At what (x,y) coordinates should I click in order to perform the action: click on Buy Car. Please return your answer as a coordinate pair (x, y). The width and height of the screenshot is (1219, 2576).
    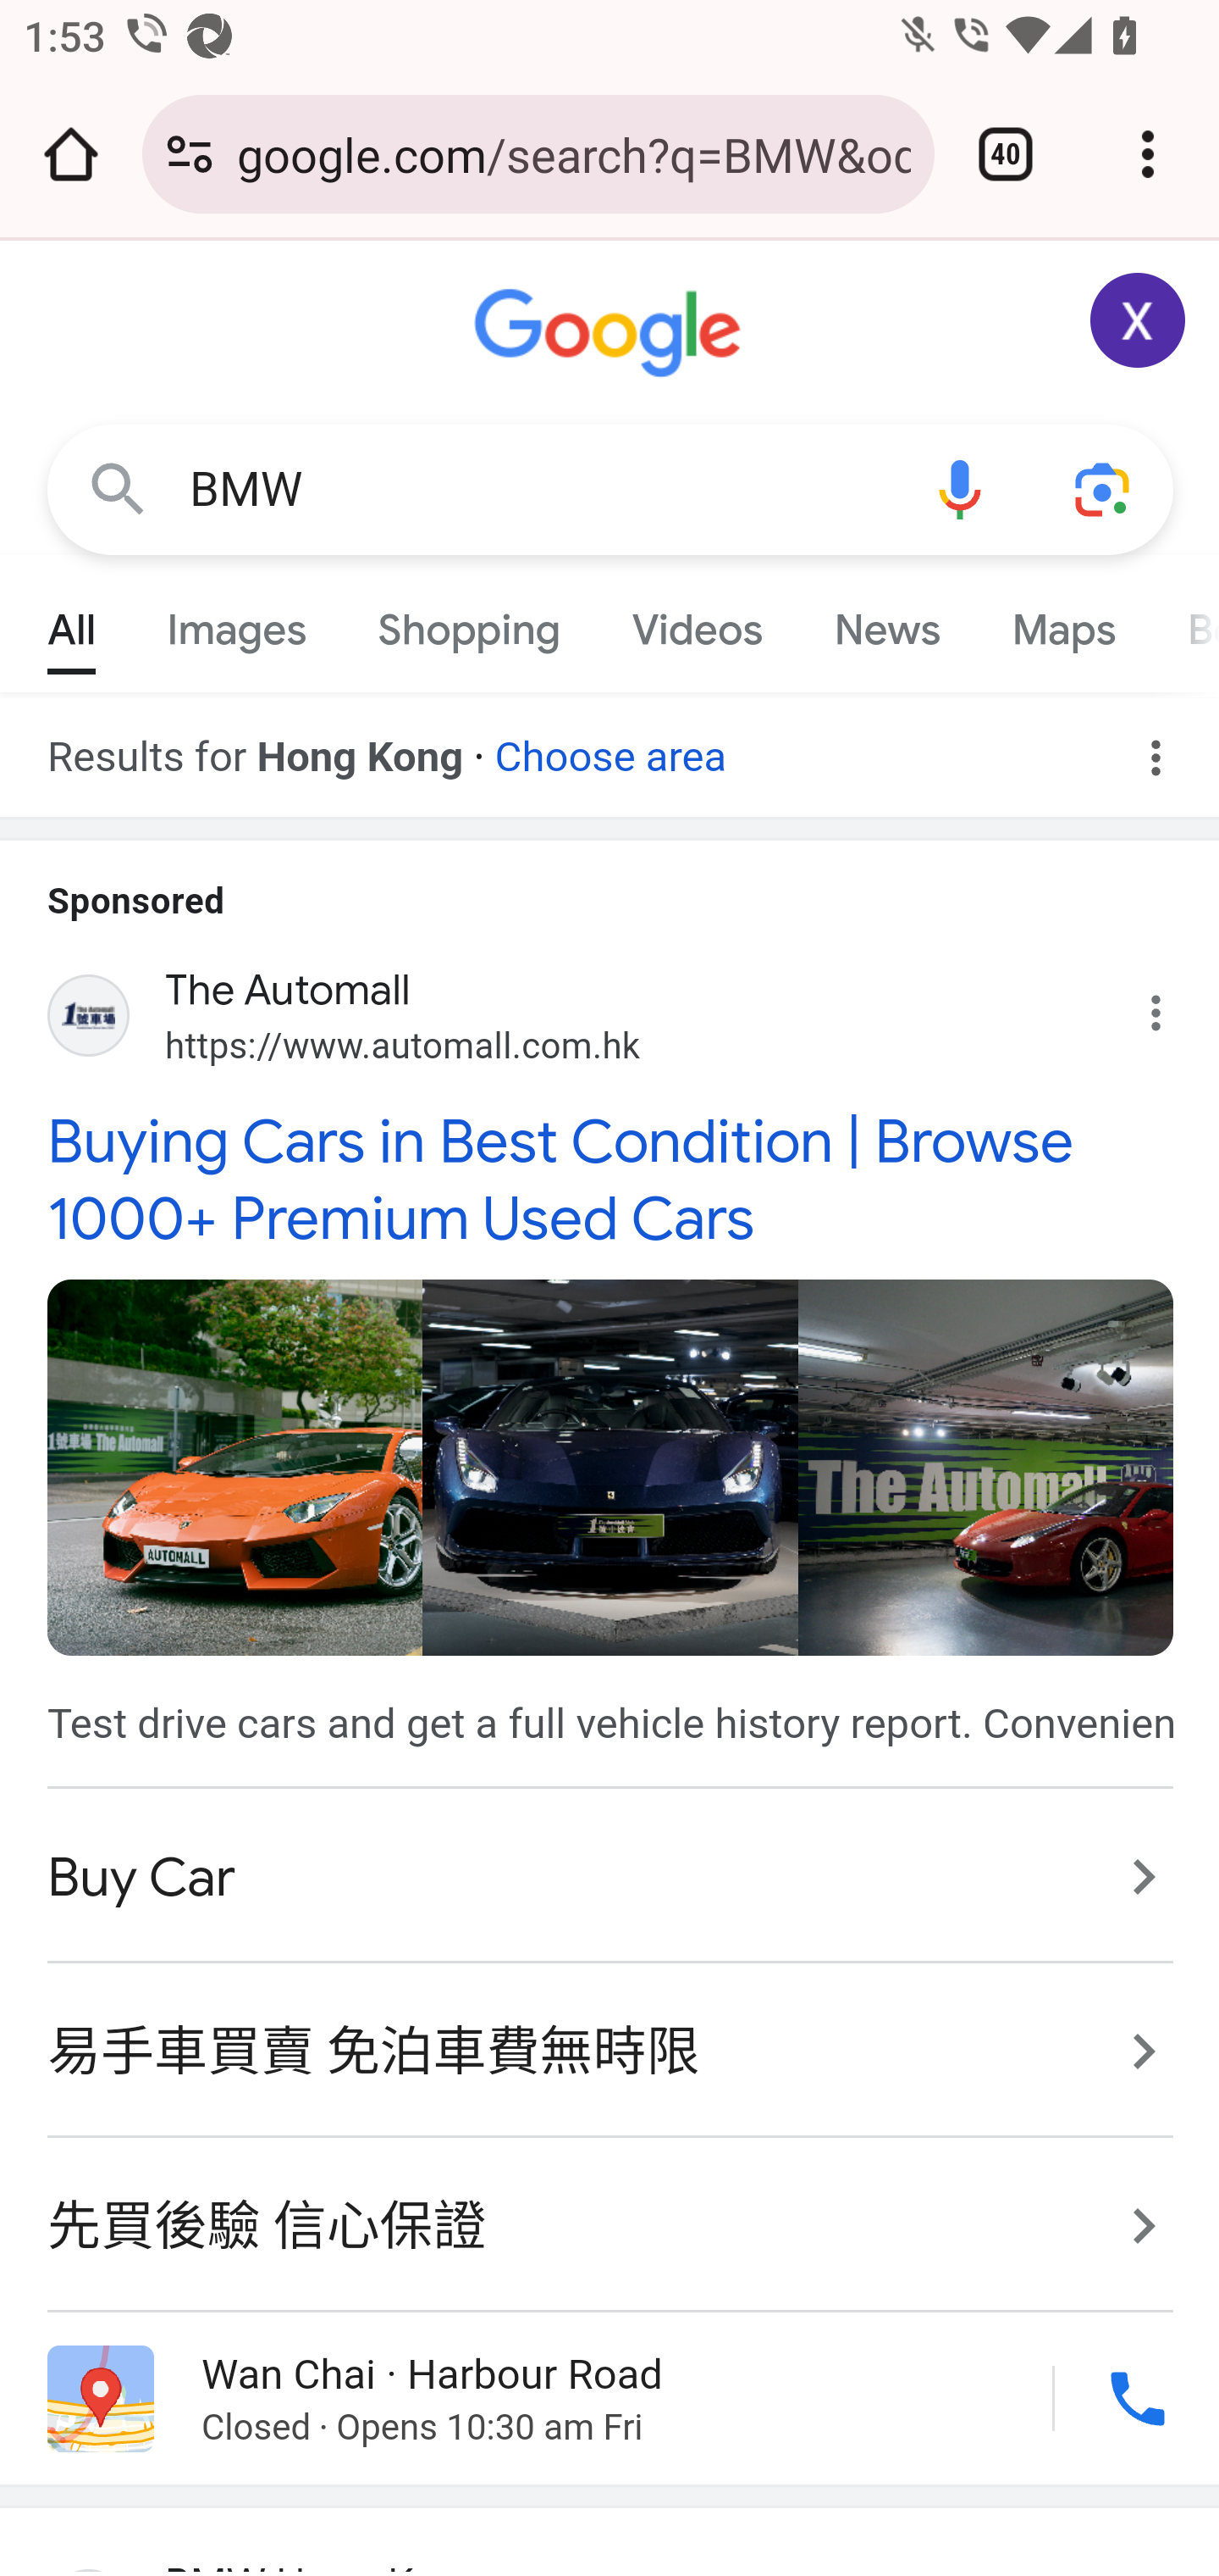
    Looking at the image, I should click on (611, 1878).